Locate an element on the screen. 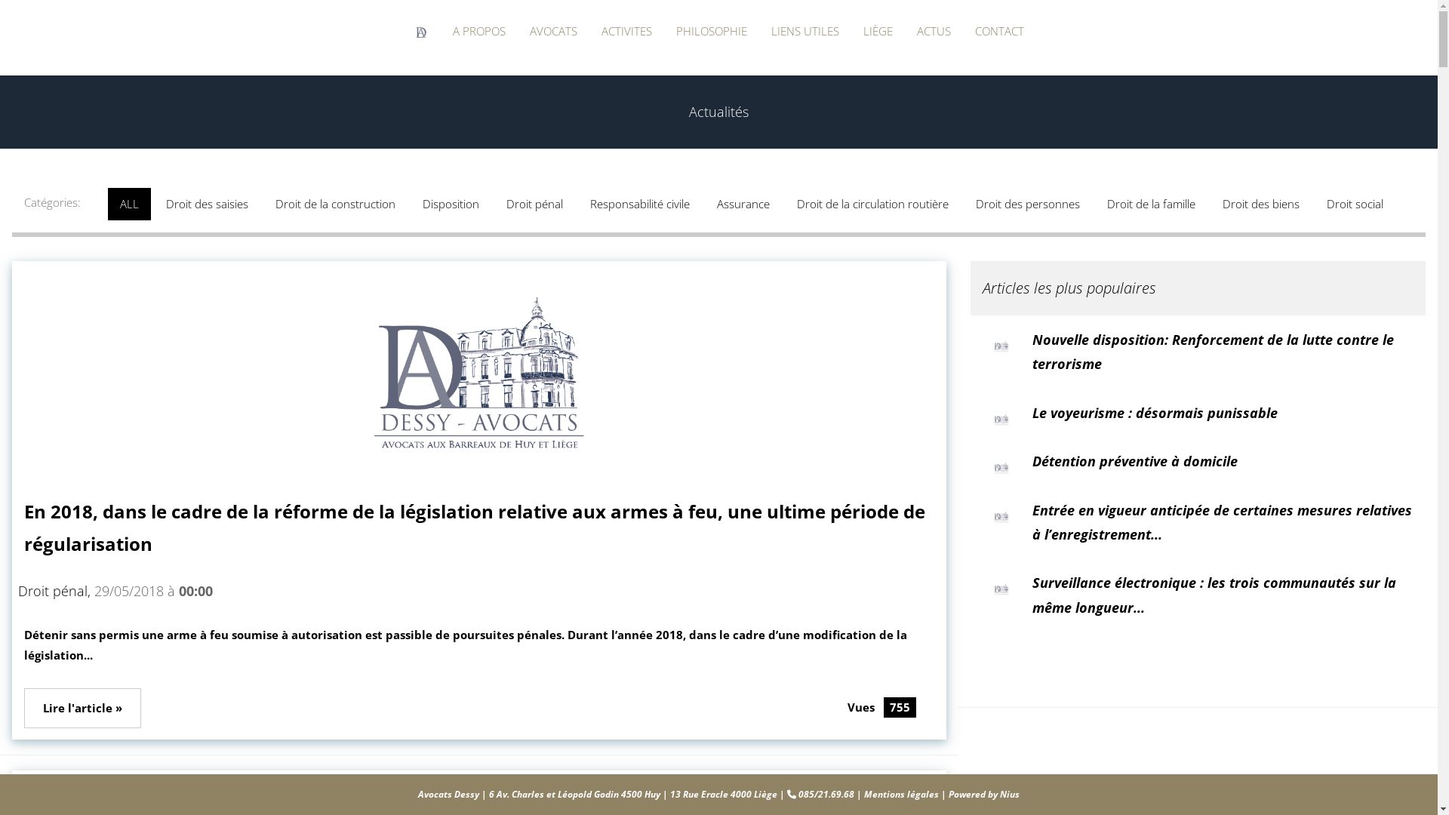  Droit des saisies is located at coordinates (207, 204).